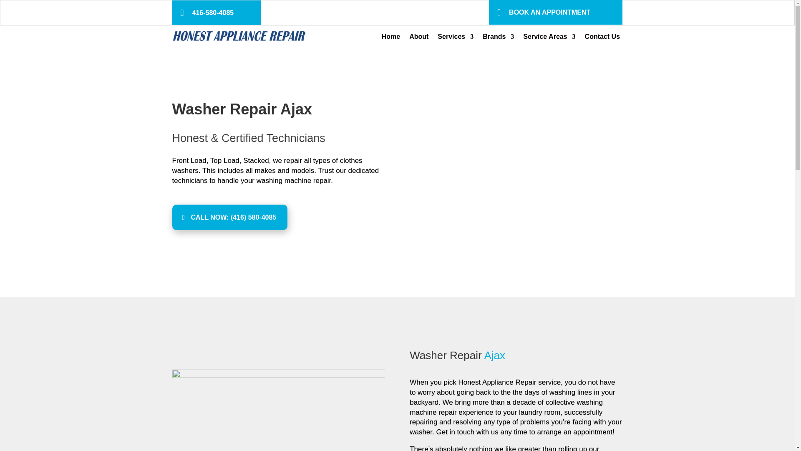  What do you see at coordinates (239, 36) in the screenshot?
I see `honest-appliace-repair-logo` at bounding box center [239, 36].